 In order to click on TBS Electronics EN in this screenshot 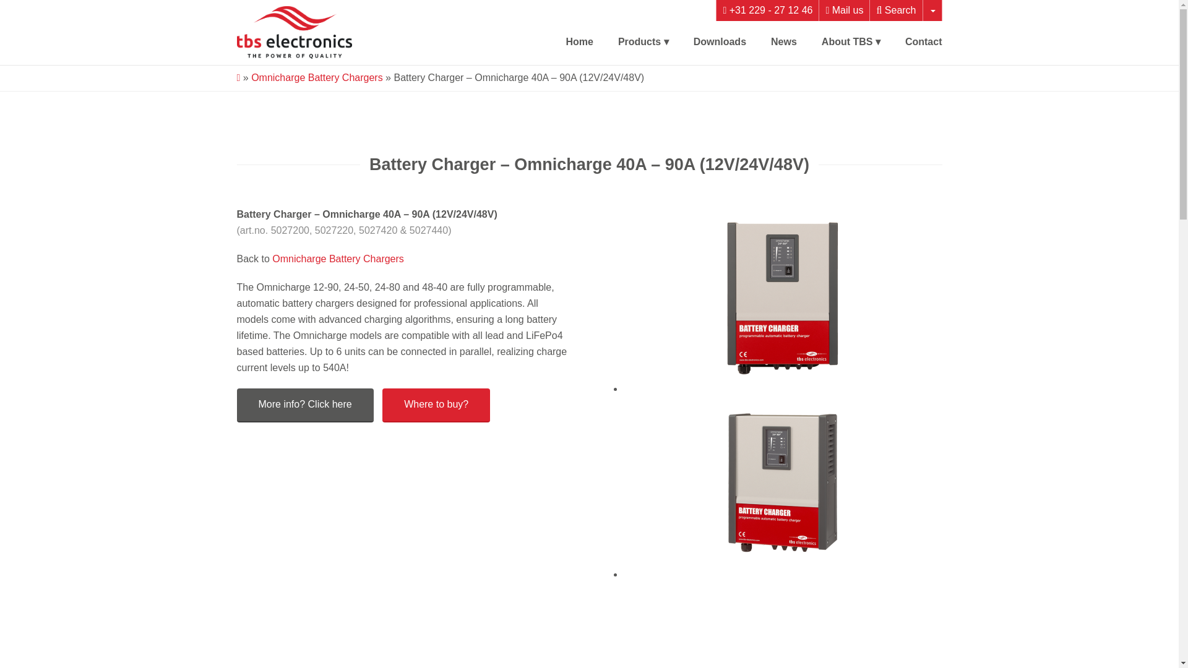, I will do `click(295, 32)`.